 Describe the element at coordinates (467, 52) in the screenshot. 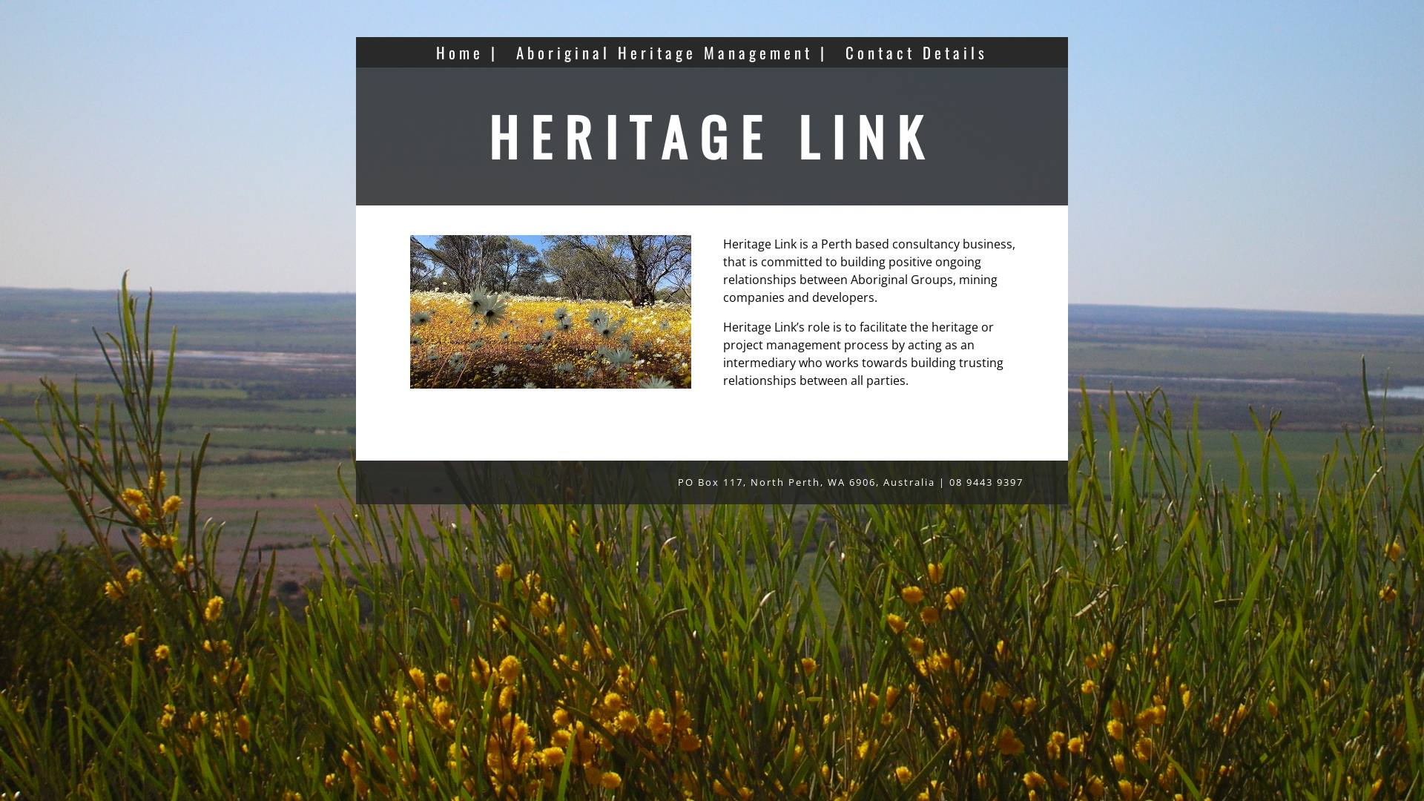

I see `Home |` at that location.